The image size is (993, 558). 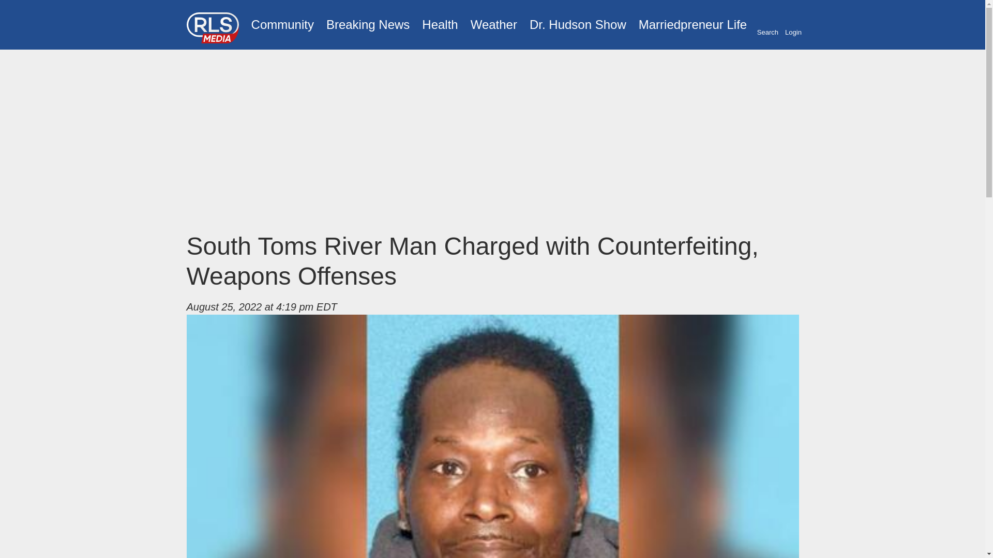 What do you see at coordinates (368, 25) in the screenshot?
I see `Breaking News` at bounding box center [368, 25].